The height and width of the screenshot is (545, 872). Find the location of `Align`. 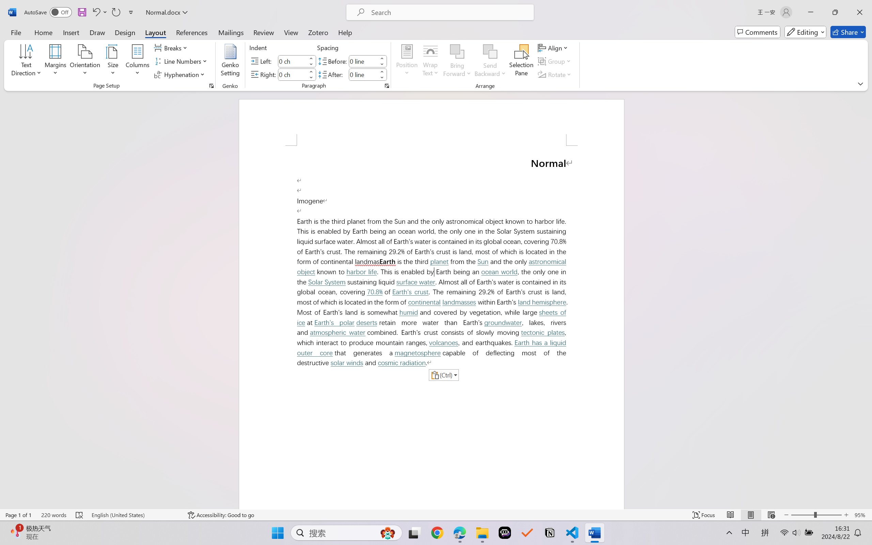

Align is located at coordinates (554, 48).